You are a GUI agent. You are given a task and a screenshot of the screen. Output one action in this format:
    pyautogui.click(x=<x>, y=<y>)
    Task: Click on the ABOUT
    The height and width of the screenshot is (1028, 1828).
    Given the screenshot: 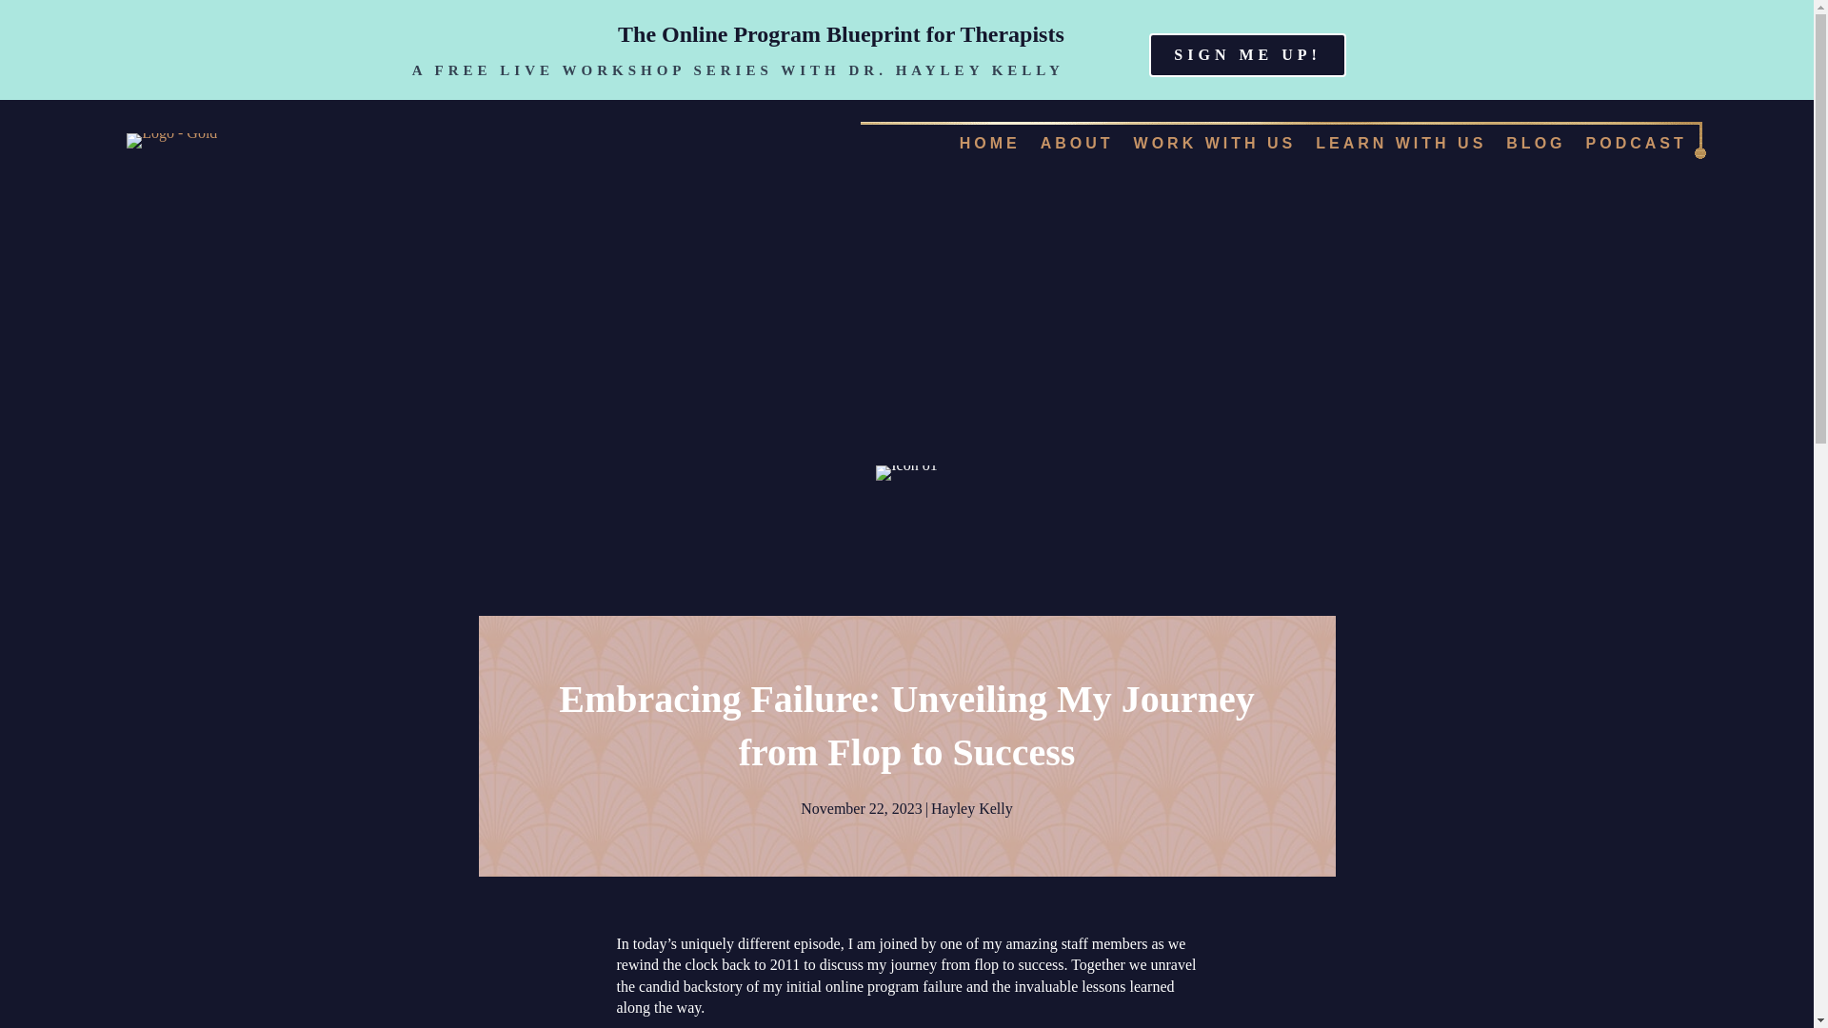 What is the action you would take?
    pyautogui.click(x=1077, y=143)
    